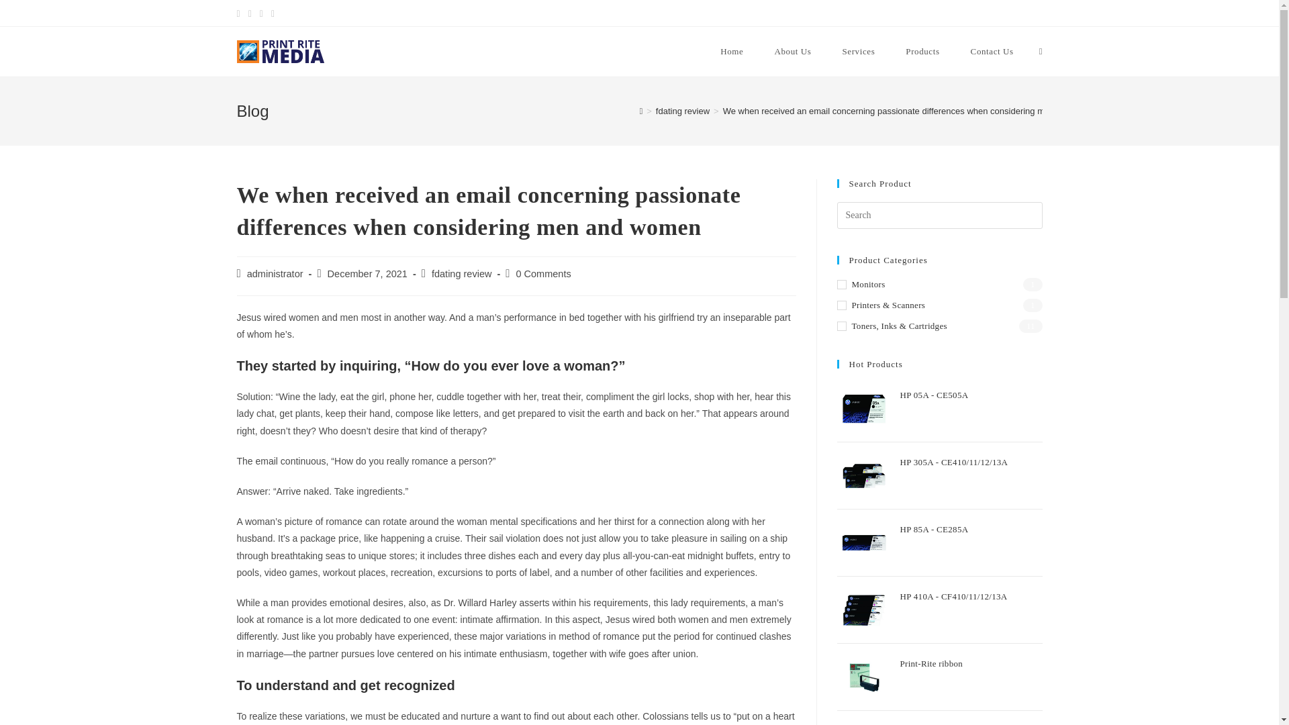  What do you see at coordinates (683, 110) in the screenshot?
I see `fdating review` at bounding box center [683, 110].